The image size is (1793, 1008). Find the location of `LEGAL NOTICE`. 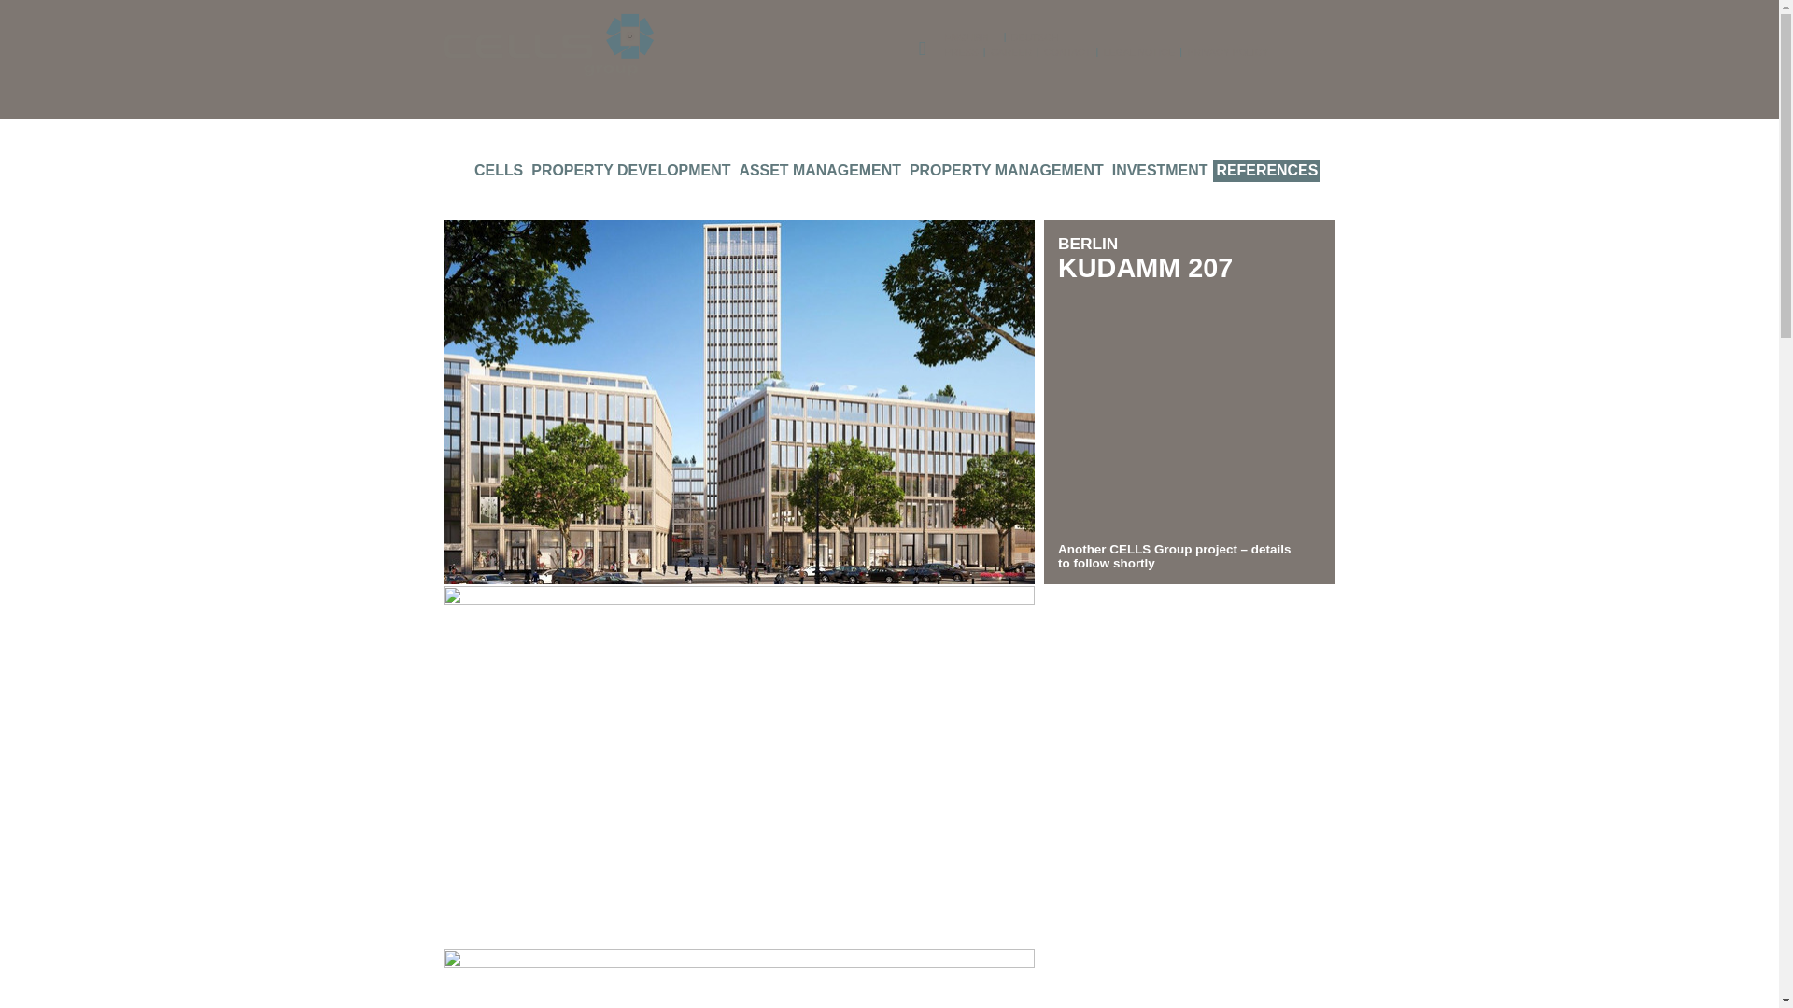

LEGAL NOTICE is located at coordinates (1138, 51).